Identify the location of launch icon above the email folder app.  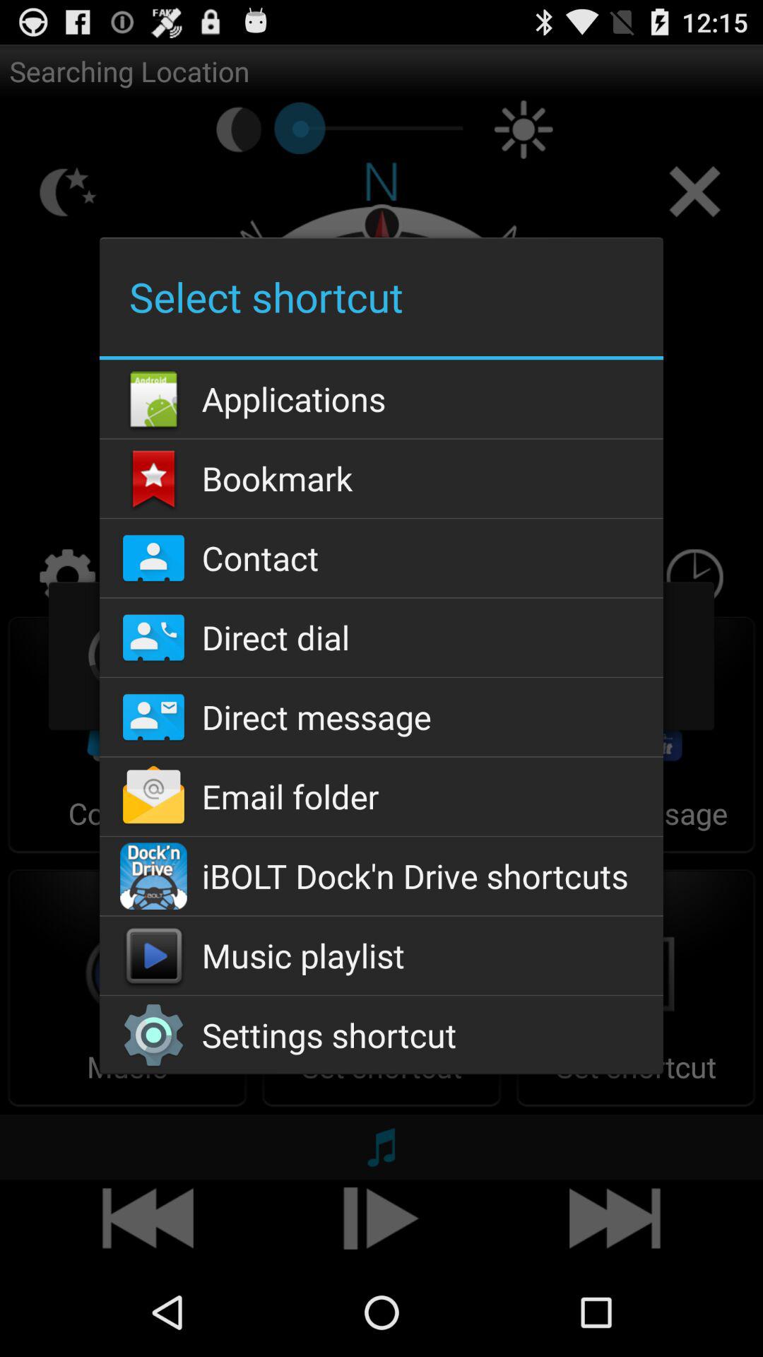
(381, 717).